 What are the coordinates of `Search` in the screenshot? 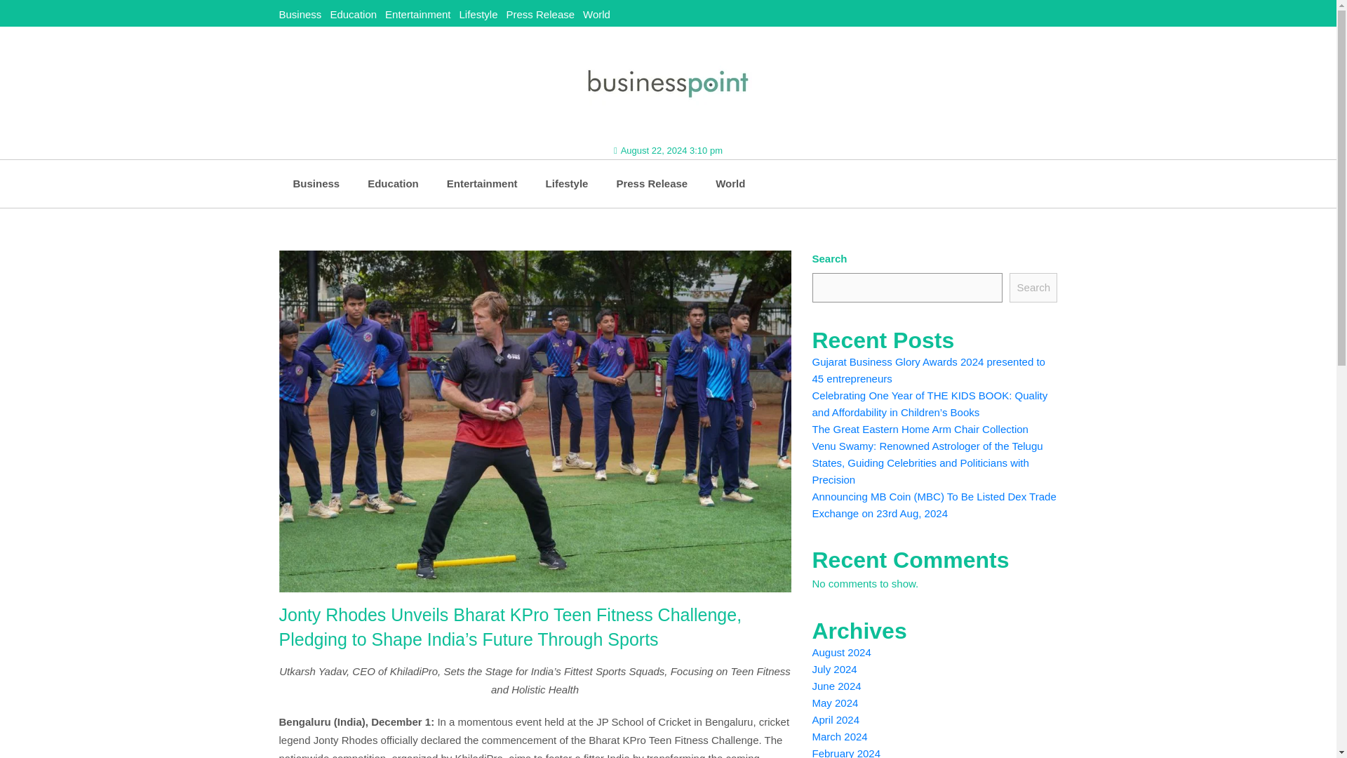 It's located at (1033, 287).